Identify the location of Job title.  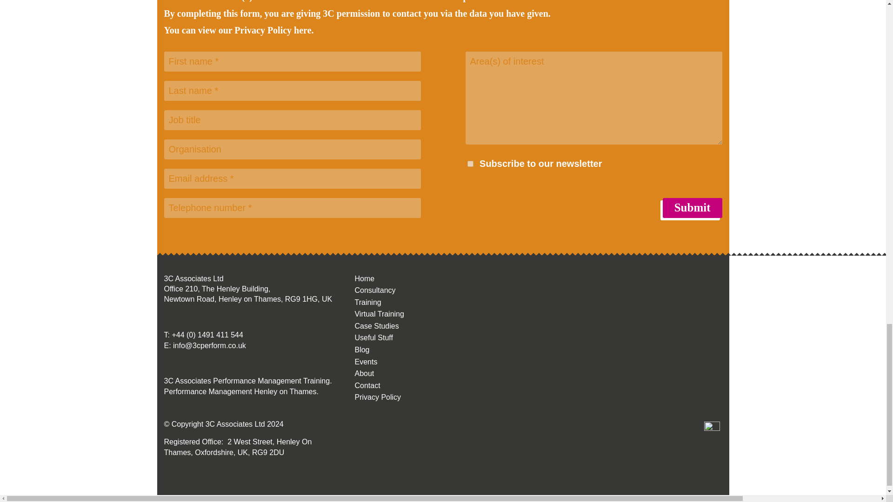
(292, 120).